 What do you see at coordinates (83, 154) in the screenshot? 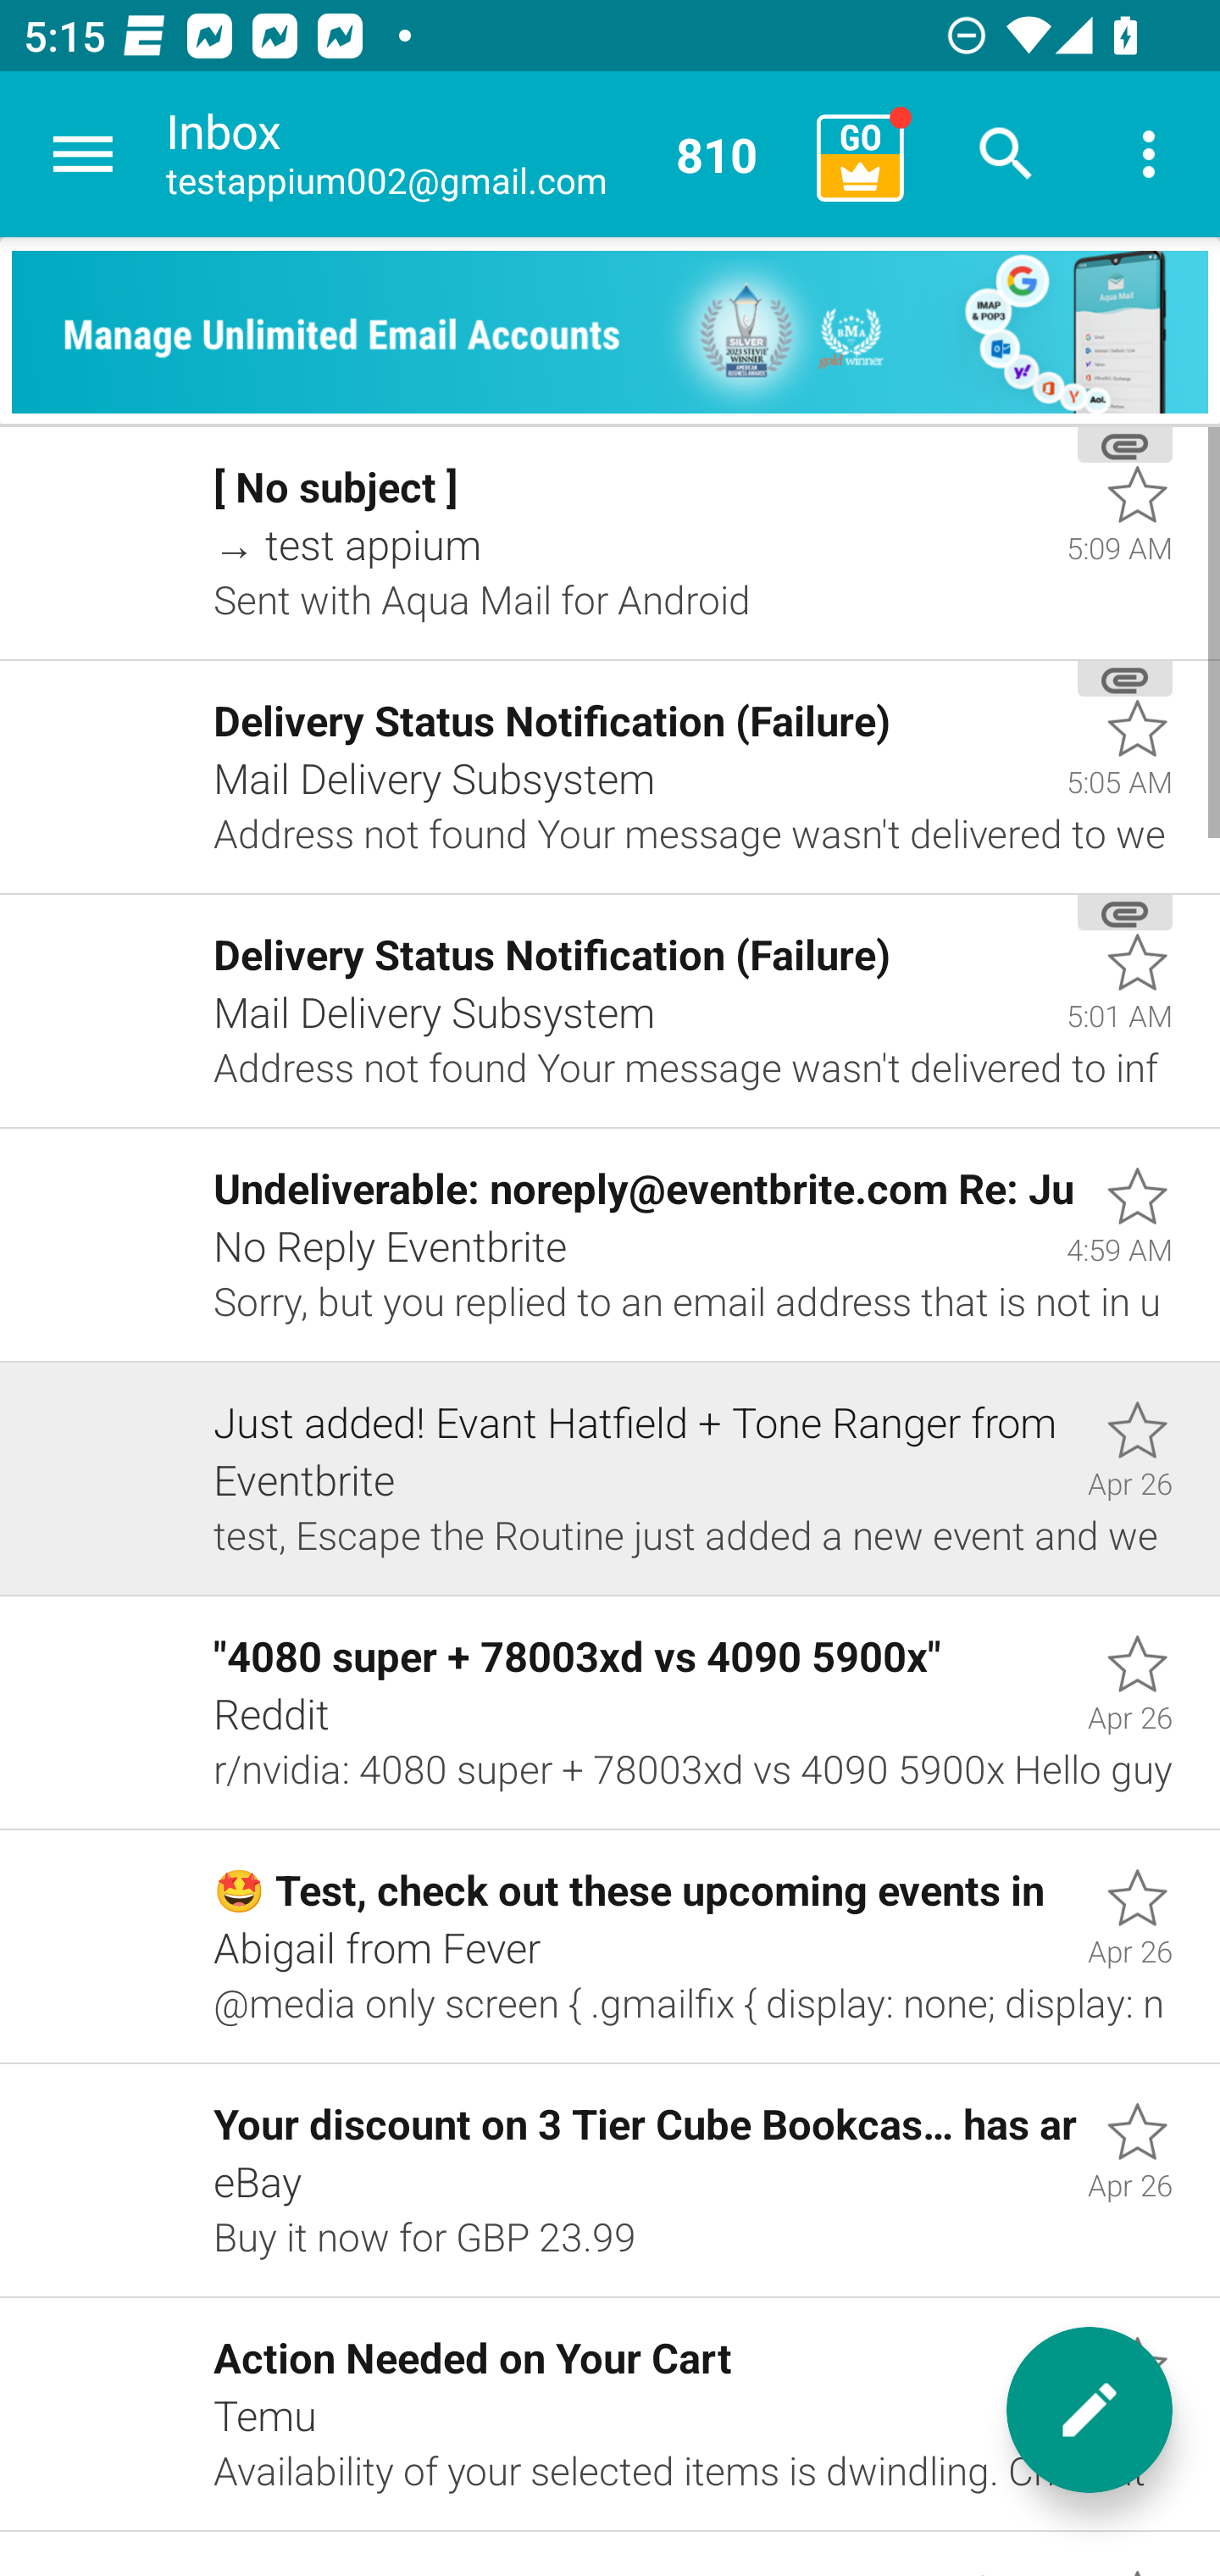
I see `Navigate up` at bounding box center [83, 154].